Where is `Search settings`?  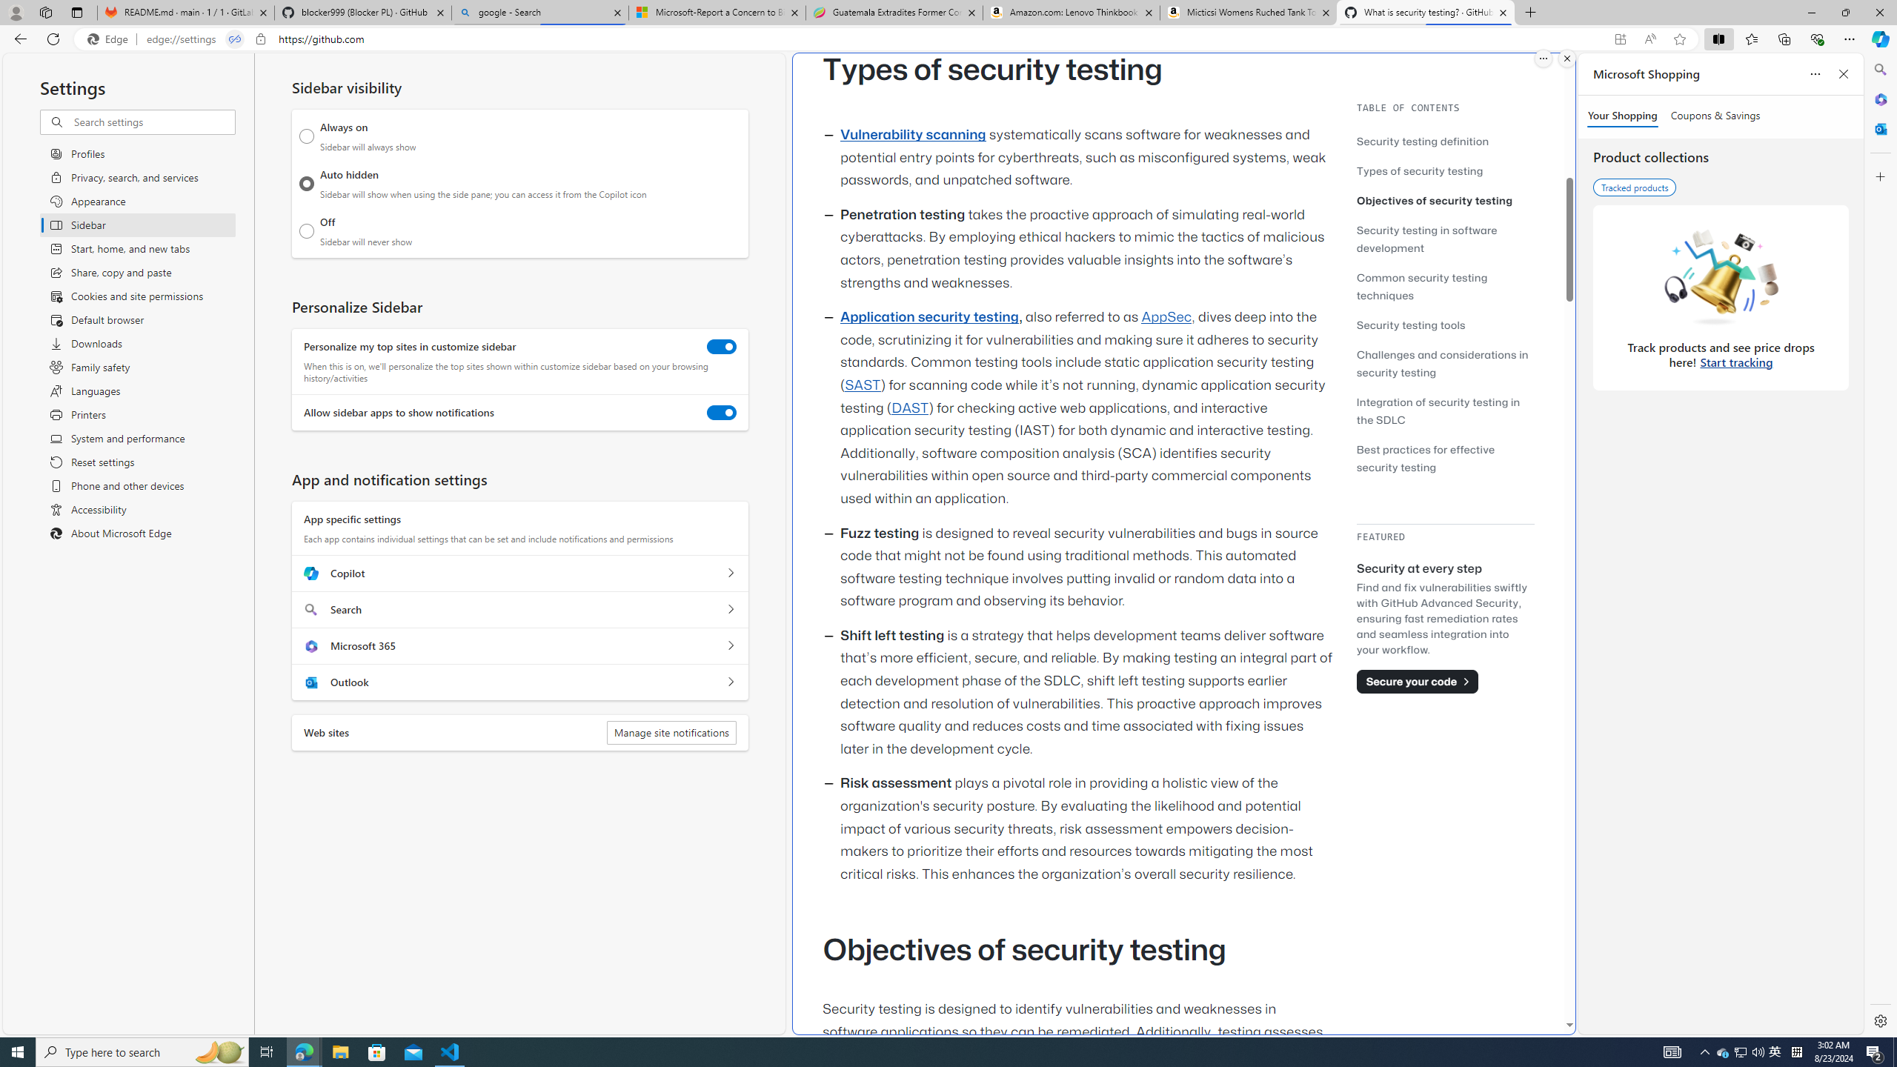
Search settings is located at coordinates (153, 122).